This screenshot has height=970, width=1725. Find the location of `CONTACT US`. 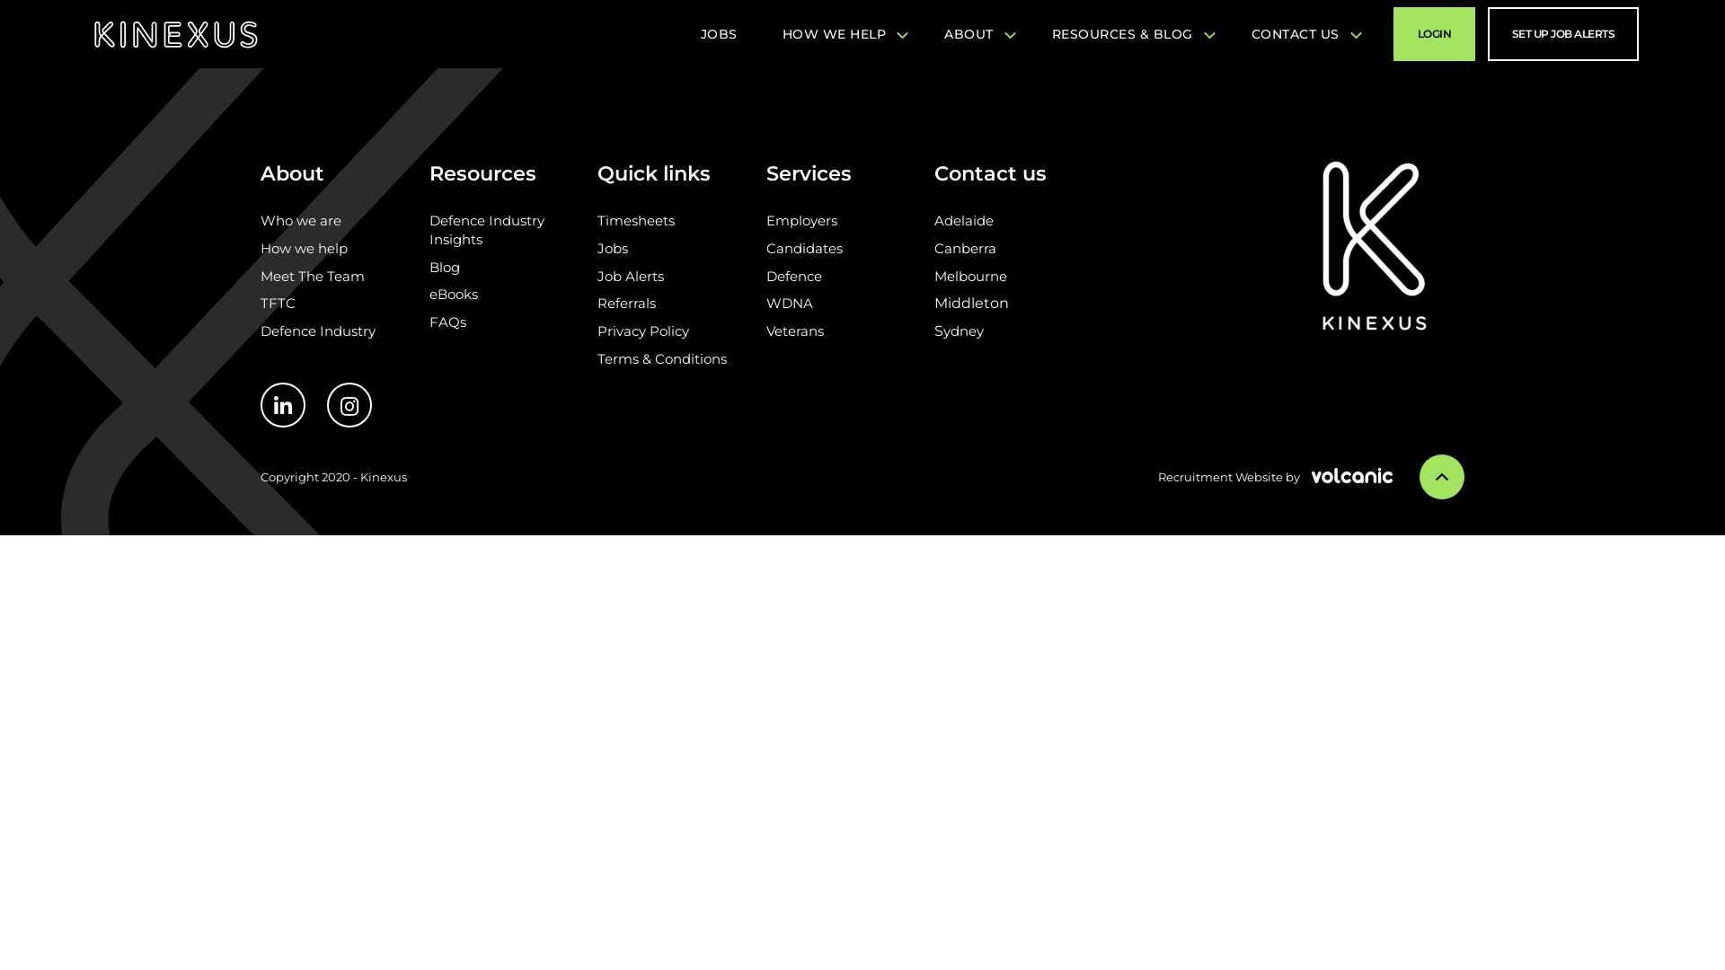

CONTACT US is located at coordinates (1303, 34).